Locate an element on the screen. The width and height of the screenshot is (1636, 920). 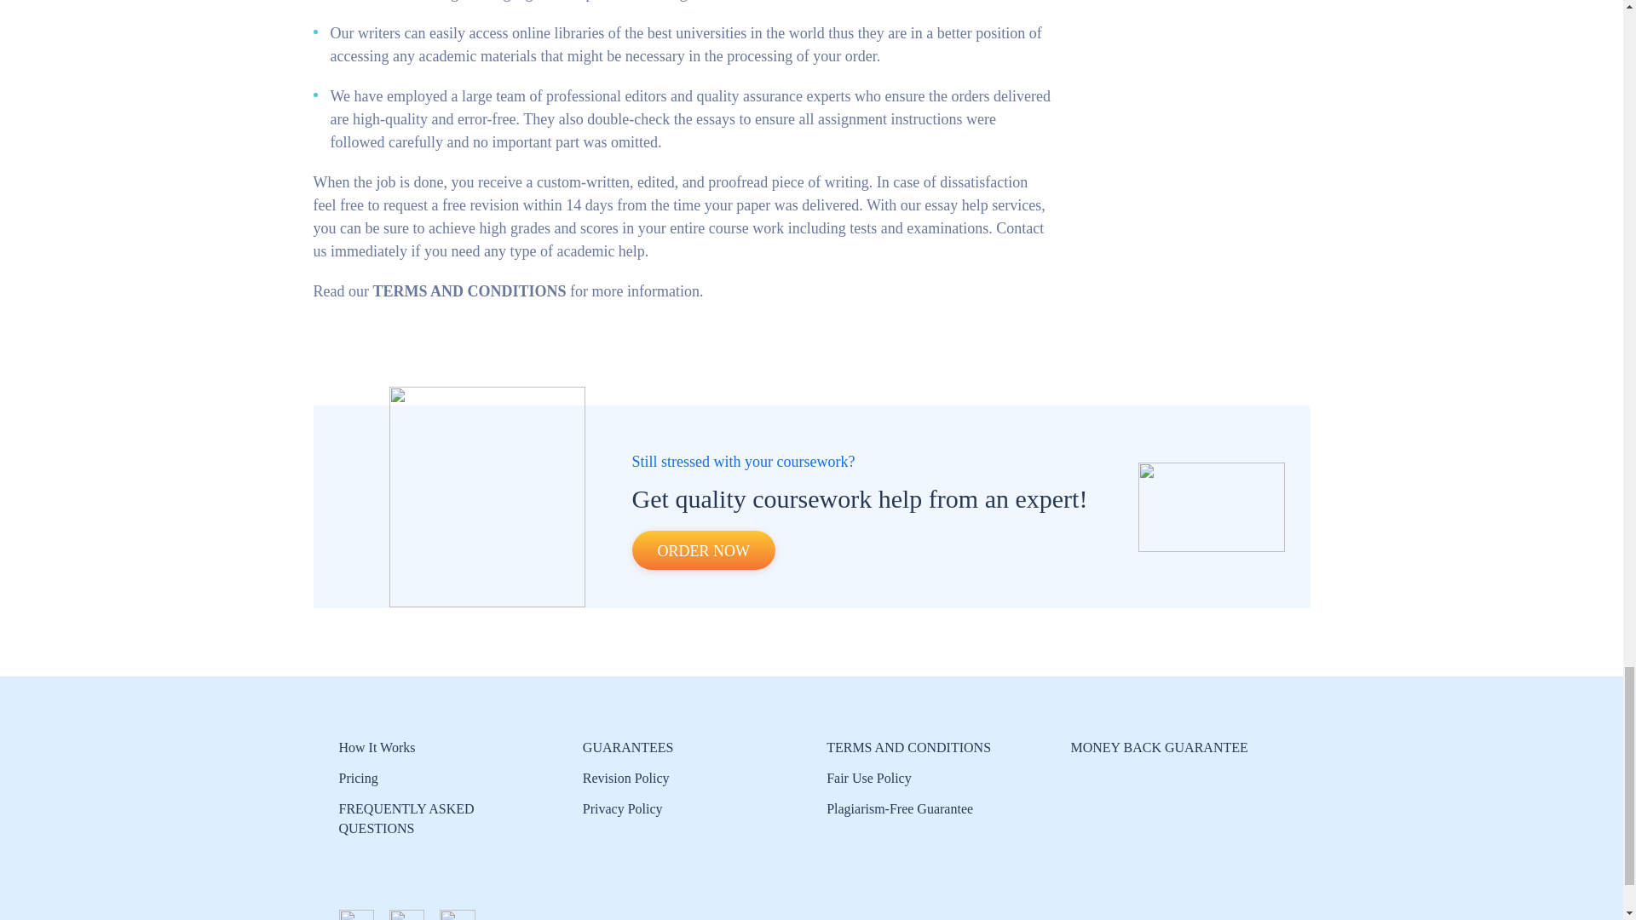
Revision Policy is located at coordinates (625, 779).